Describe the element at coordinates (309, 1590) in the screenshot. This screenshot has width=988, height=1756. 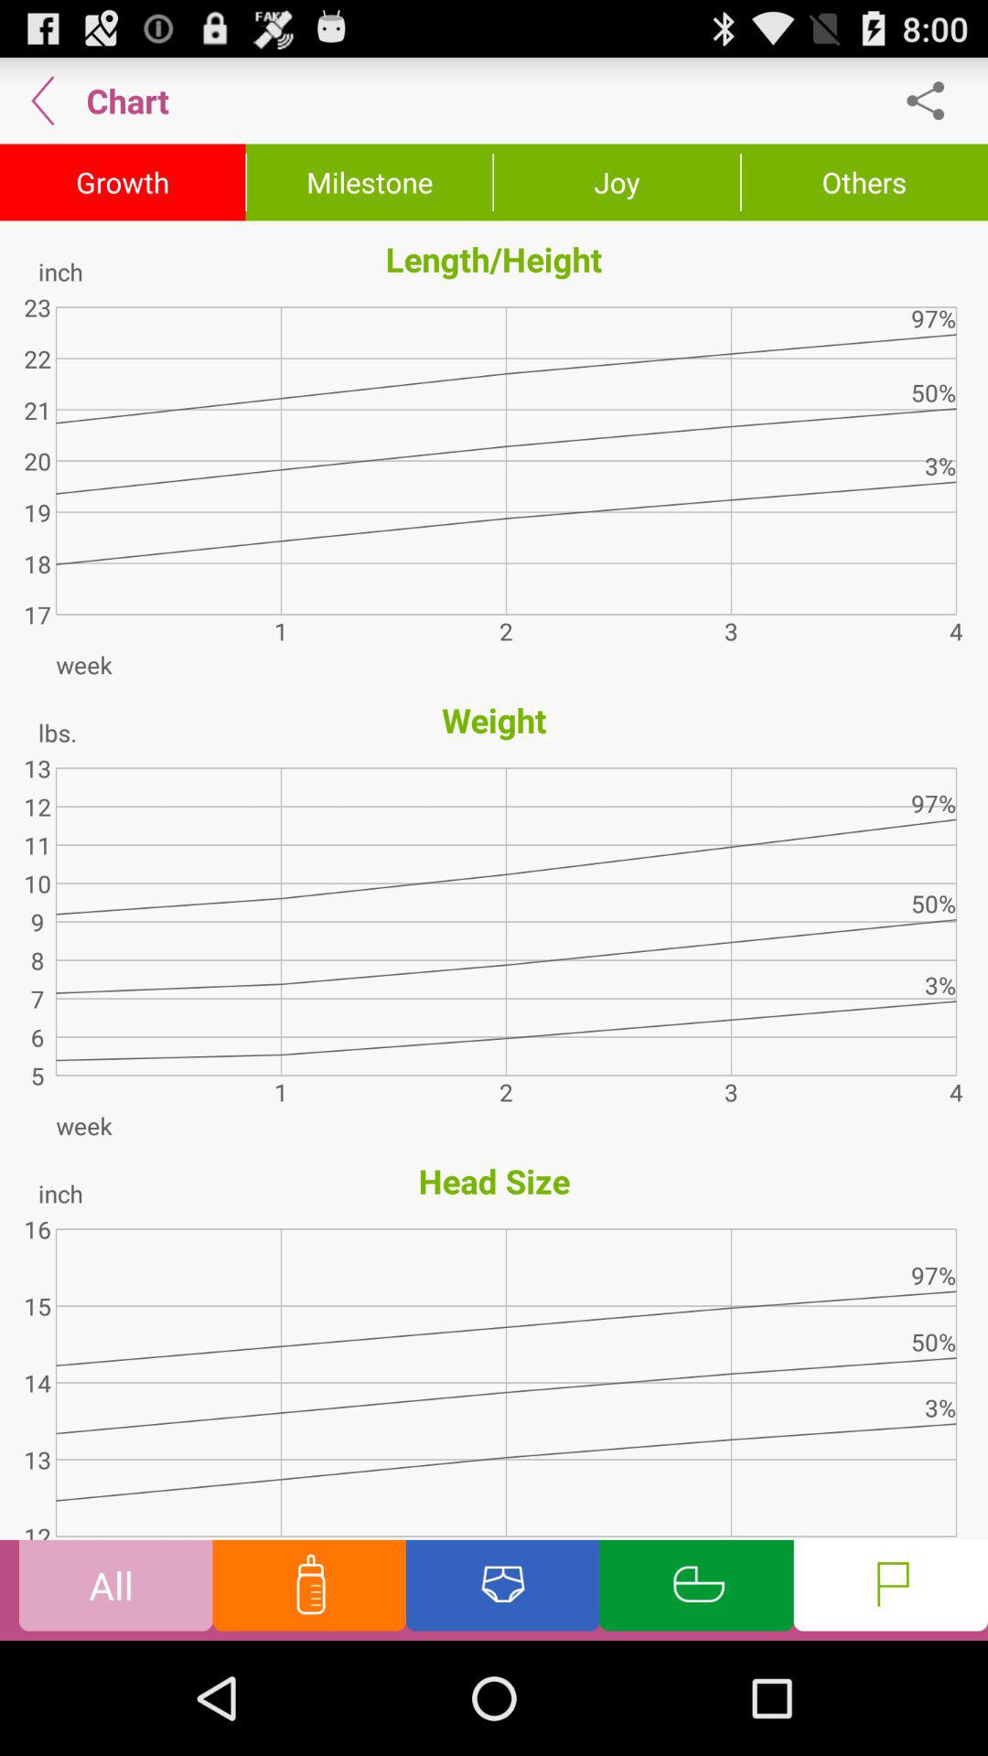
I see `click on the icon right to the all` at that location.